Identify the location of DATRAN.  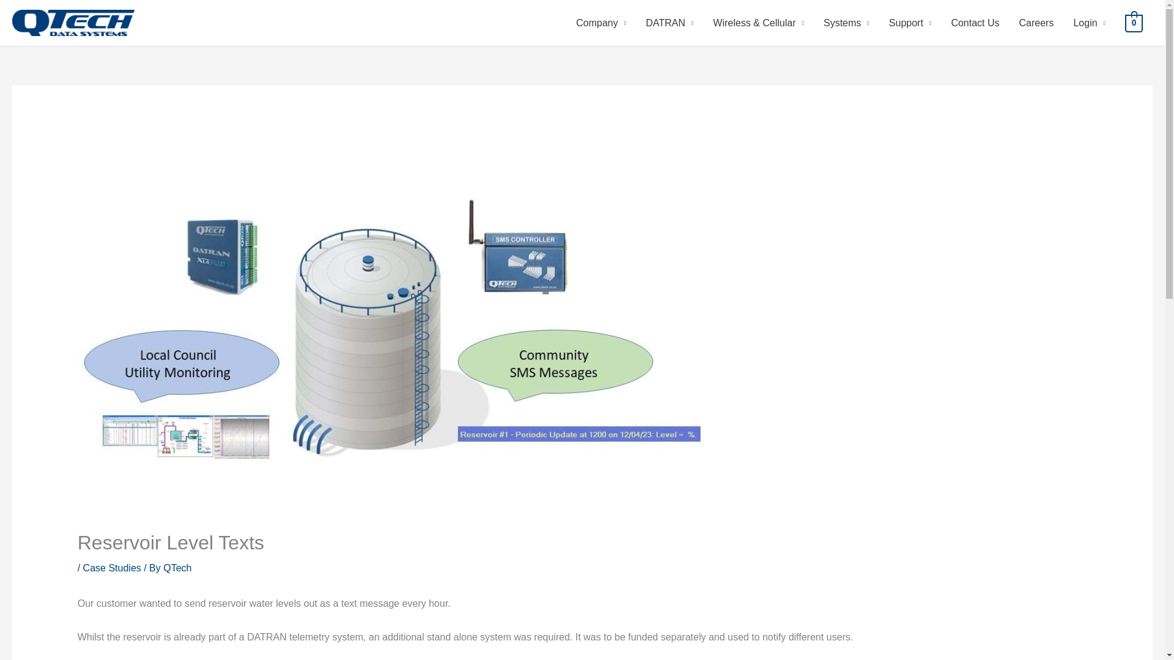
(670, 23).